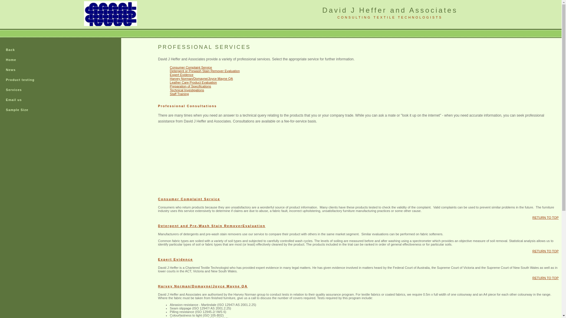 The image size is (566, 318). I want to click on Sample Size, so click(24, 110).